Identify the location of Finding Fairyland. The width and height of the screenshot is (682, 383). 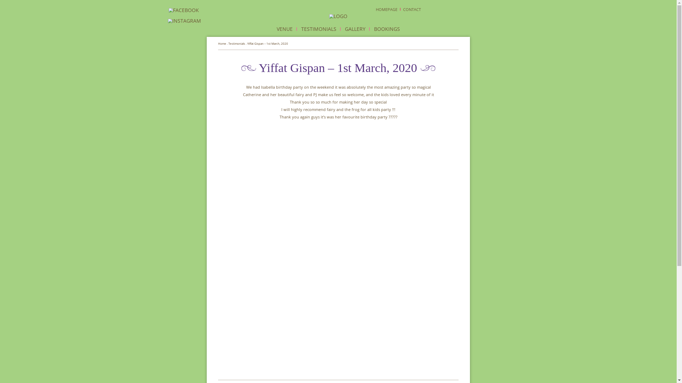
(451, 22).